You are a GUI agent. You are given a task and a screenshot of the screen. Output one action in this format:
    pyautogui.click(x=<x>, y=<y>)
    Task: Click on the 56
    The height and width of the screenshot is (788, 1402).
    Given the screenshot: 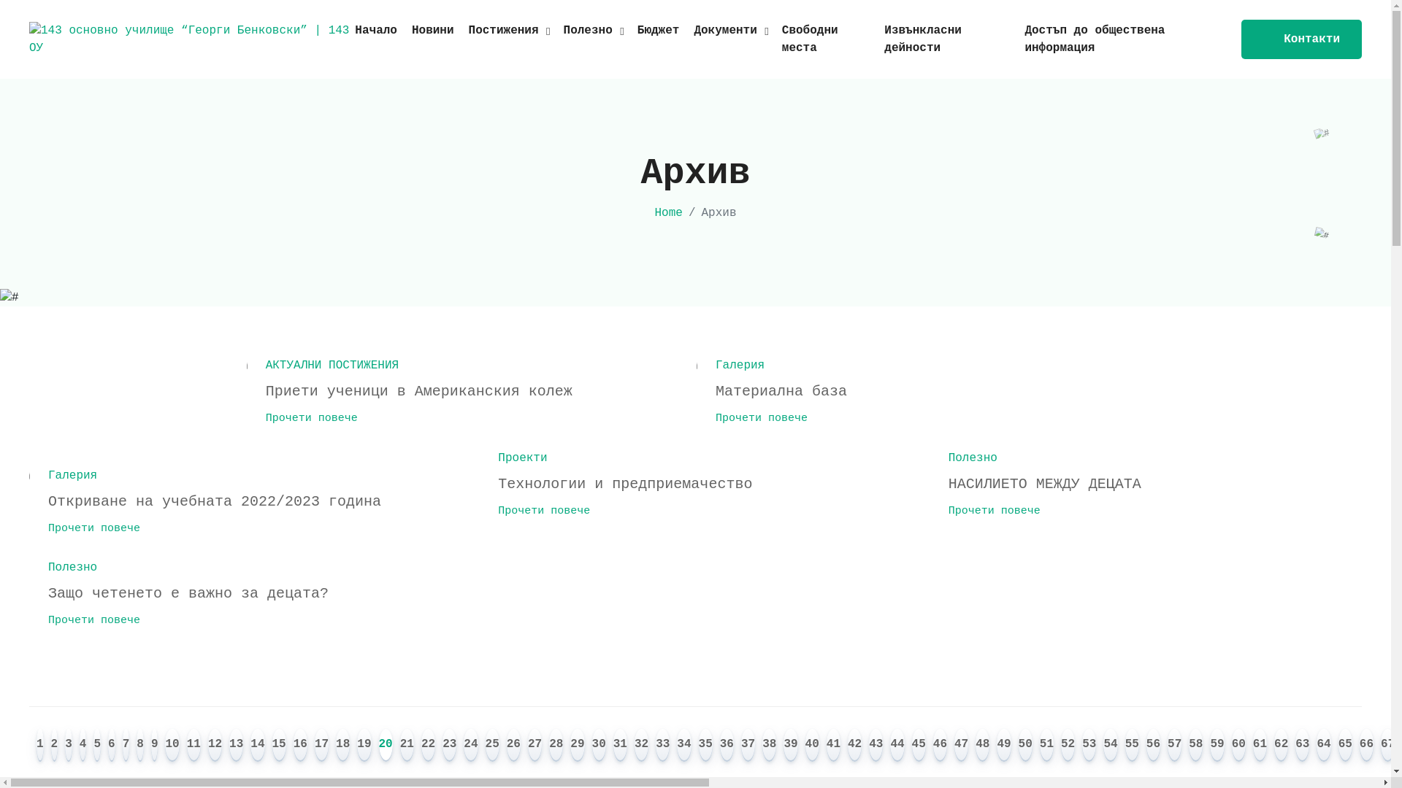 What is the action you would take?
    pyautogui.click(x=1154, y=746)
    